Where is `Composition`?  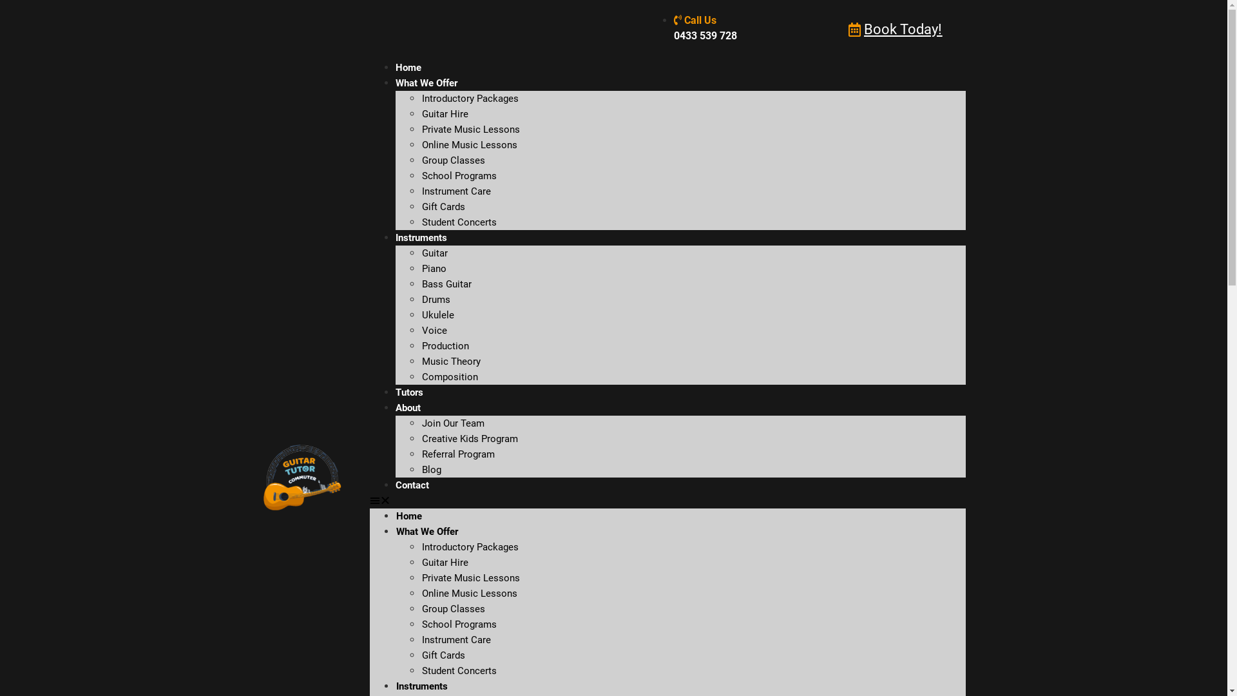
Composition is located at coordinates (450, 377).